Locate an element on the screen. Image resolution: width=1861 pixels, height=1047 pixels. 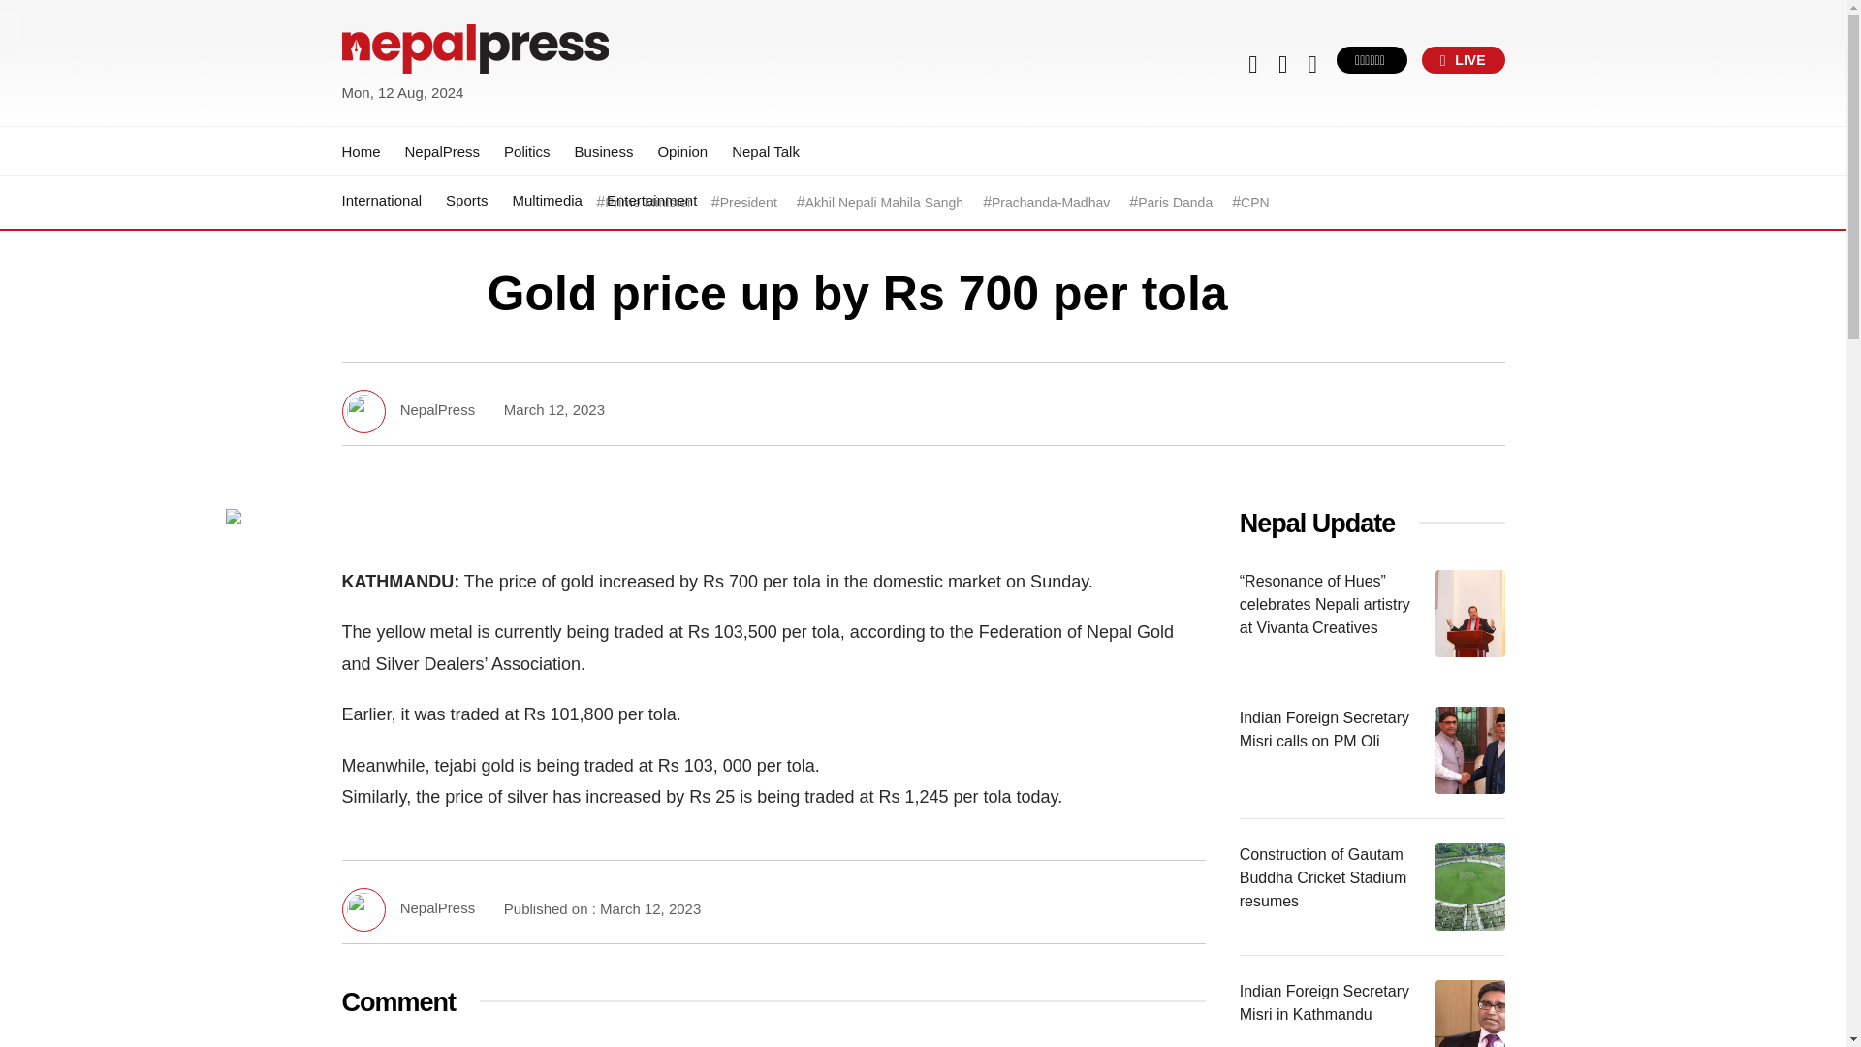
International is located at coordinates (381, 200).